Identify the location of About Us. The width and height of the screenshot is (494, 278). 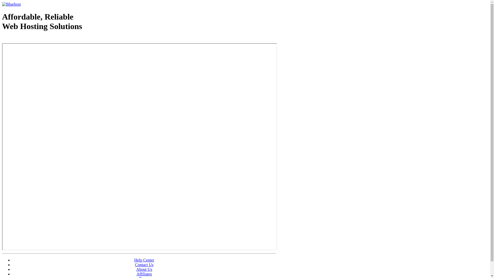
(144, 269).